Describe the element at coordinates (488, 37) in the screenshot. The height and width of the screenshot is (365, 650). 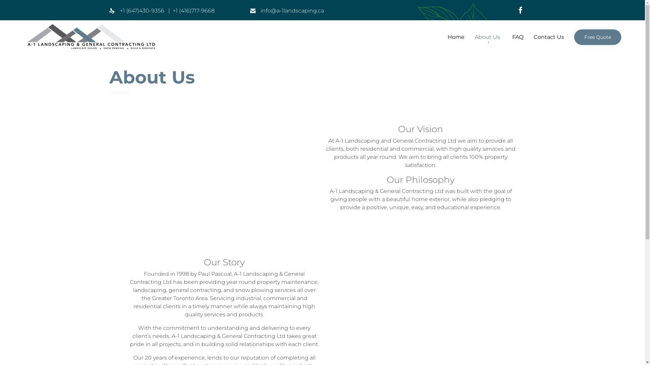
I see `About Us` at that location.